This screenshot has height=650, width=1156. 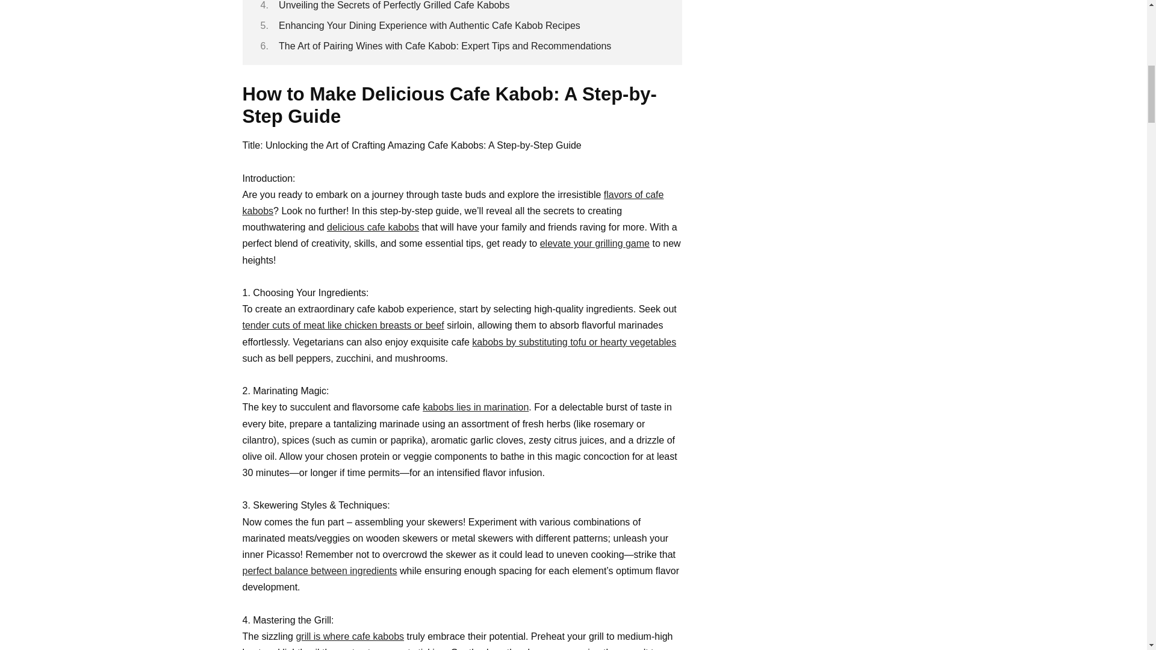 I want to click on perfect balance between ingredients, so click(x=319, y=571).